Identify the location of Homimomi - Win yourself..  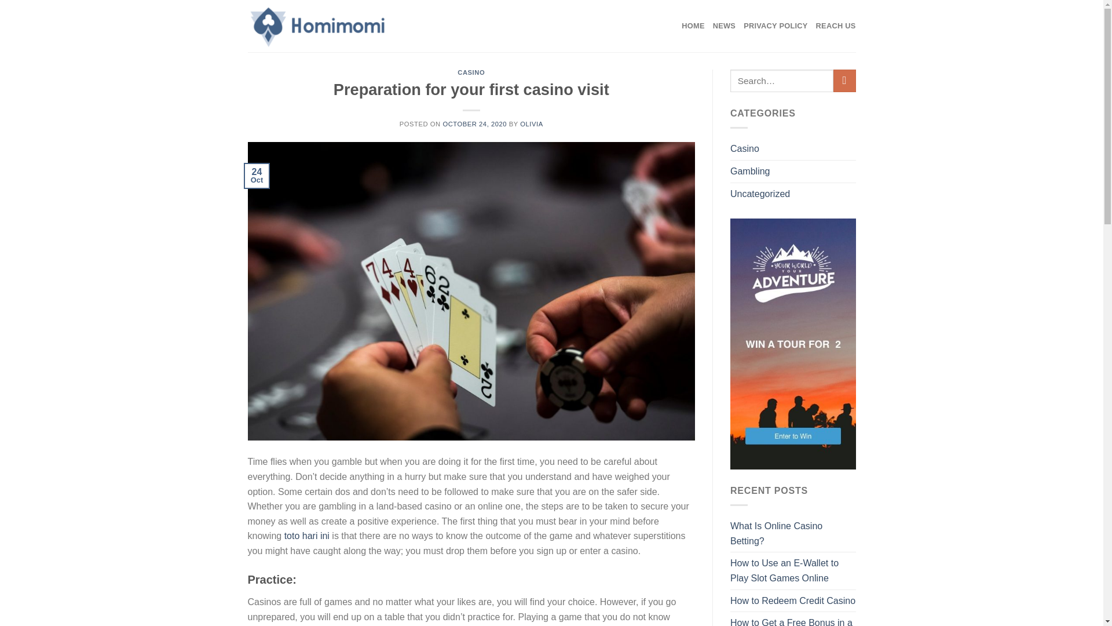
(357, 26).